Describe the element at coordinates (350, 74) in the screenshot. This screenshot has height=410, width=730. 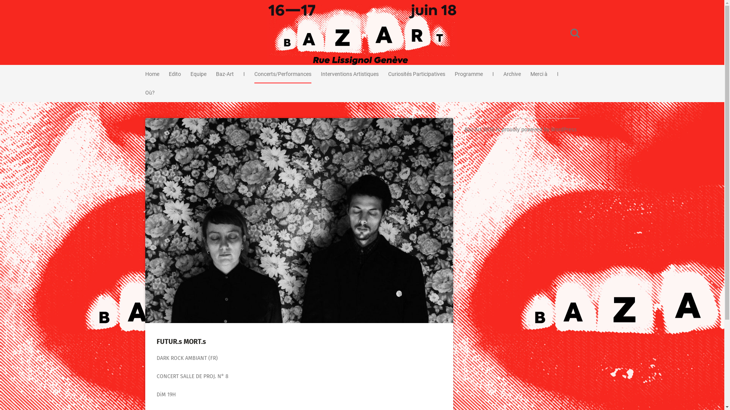
I see `Interventions Artistiques` at that location.